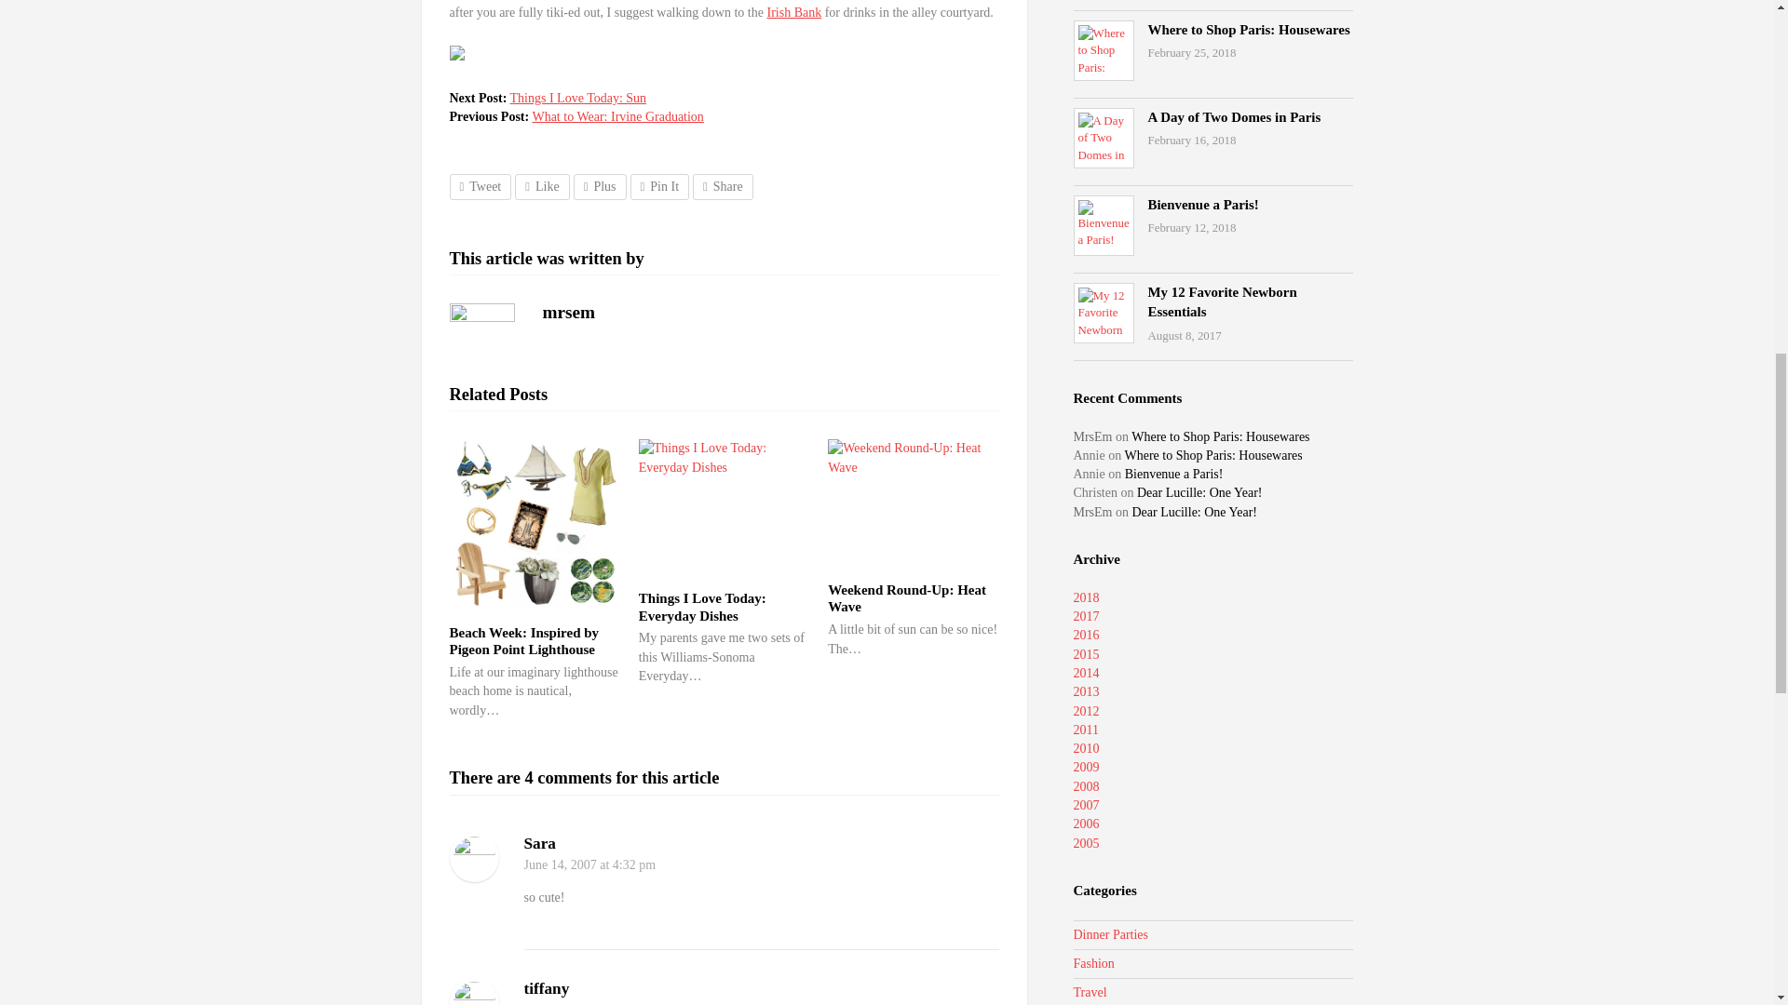  What do you see at coordinates (616, 115) in the screenshot?
I see `What to Wear: Irvine Graduation` at bounding box center [616, 115].